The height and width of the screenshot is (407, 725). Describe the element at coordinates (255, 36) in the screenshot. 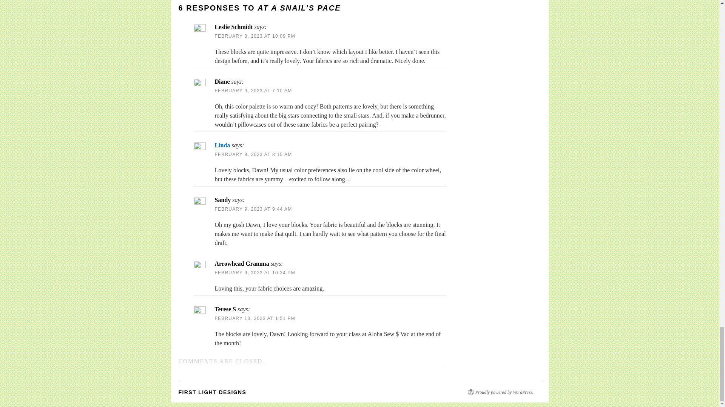

I see `FEBRUARY 8, 2023 AT 10:09 PM` at that location.